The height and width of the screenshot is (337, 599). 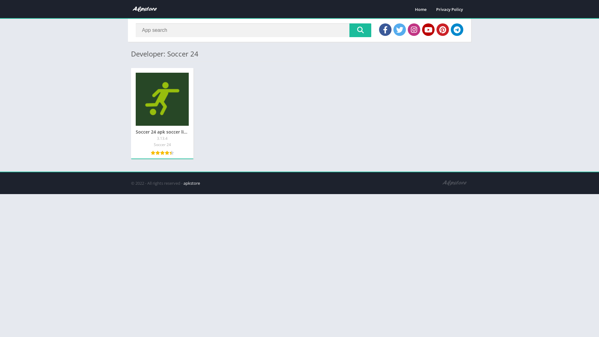 I want to click on Soccer 24 apk soccer live scores download
3.13.4
Soccer 24, so click(x=162, y=114).